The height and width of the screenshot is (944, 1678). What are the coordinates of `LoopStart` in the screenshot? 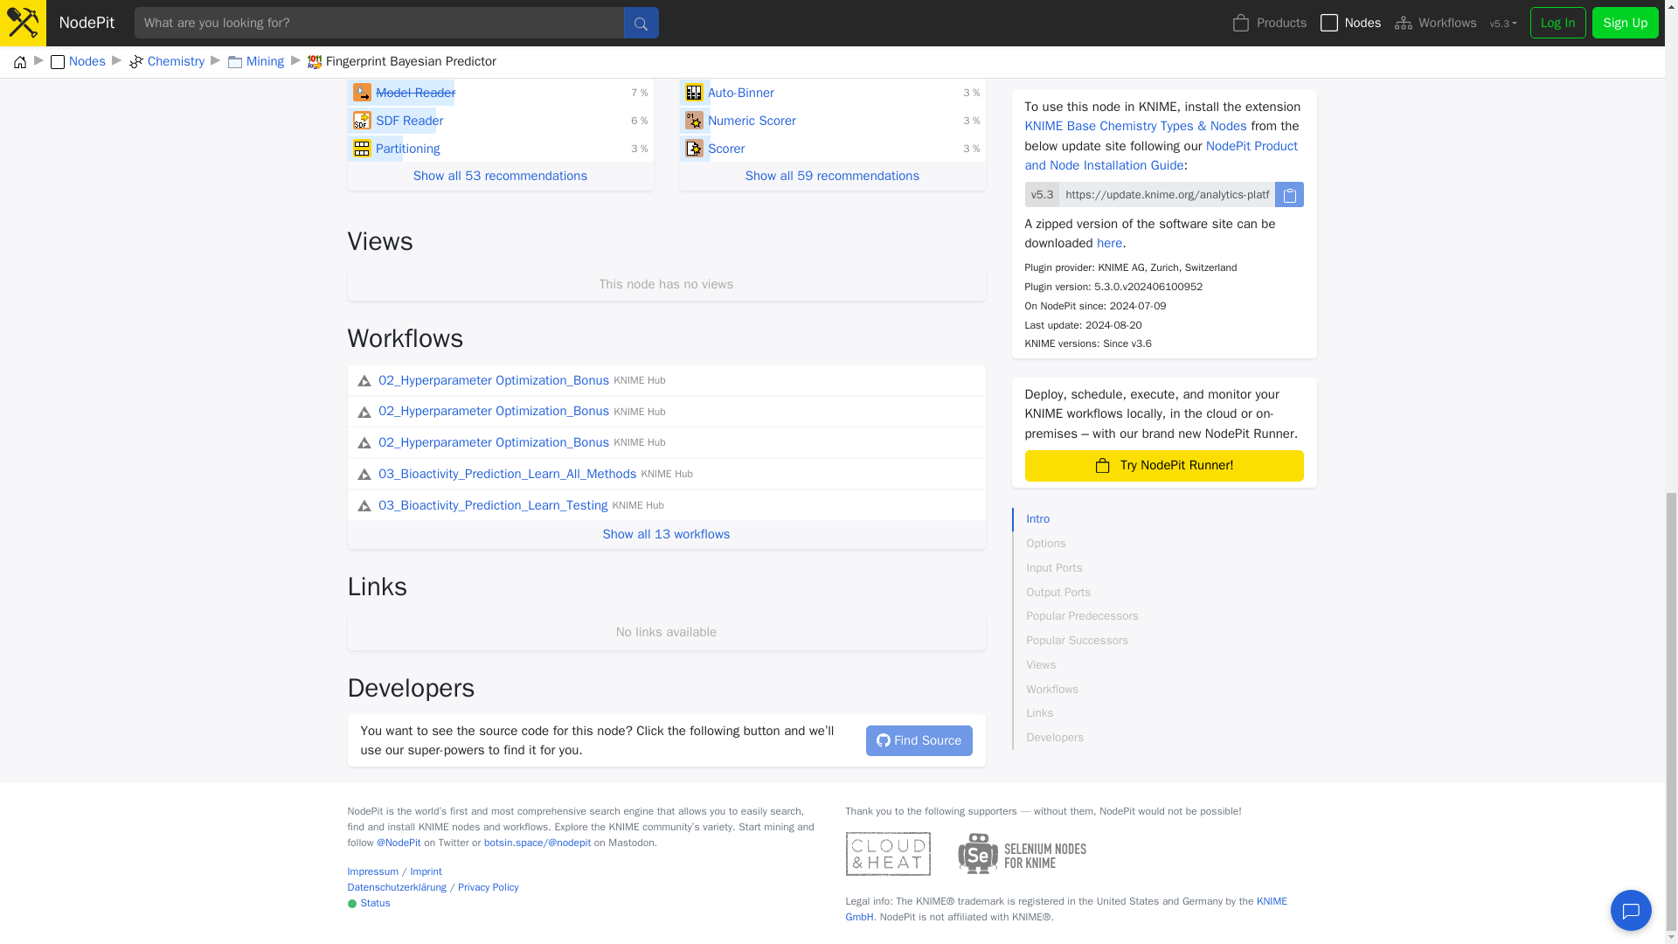 It's located at (362, 65).